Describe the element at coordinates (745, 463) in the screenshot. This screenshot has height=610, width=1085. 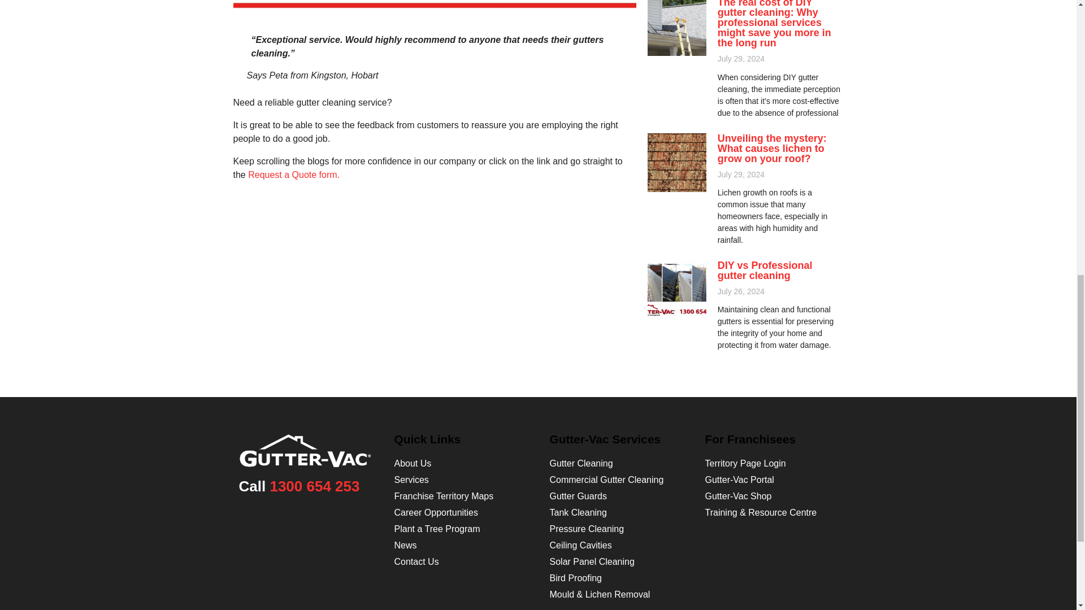
I see `Territory Page Login` at that location.